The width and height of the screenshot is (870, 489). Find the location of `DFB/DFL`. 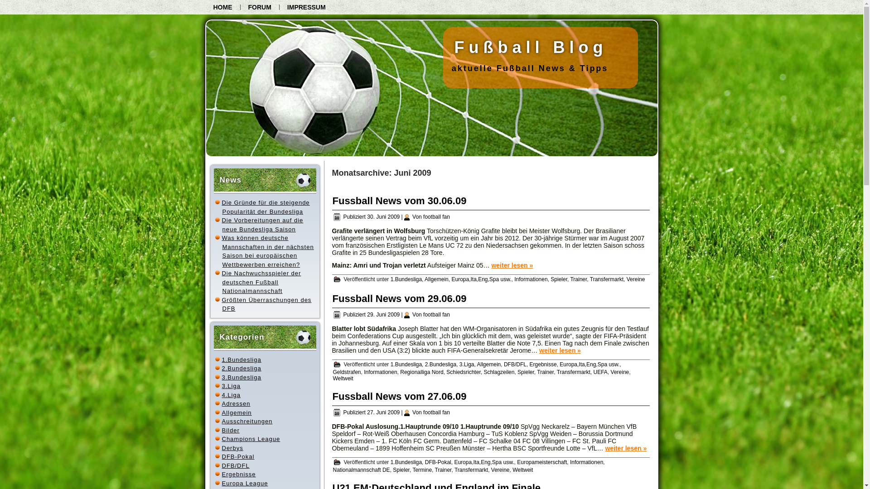

DFB/DFL is located at coordinates (236, 465).